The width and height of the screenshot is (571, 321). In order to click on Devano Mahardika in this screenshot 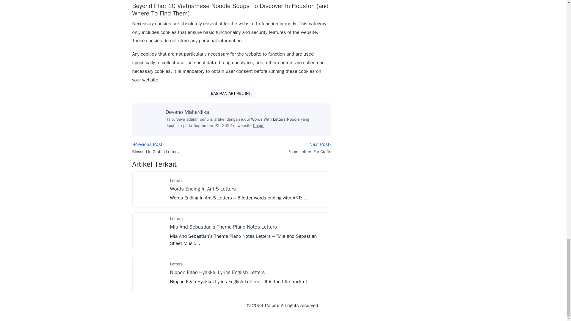, I will do `click(187, 112)`.